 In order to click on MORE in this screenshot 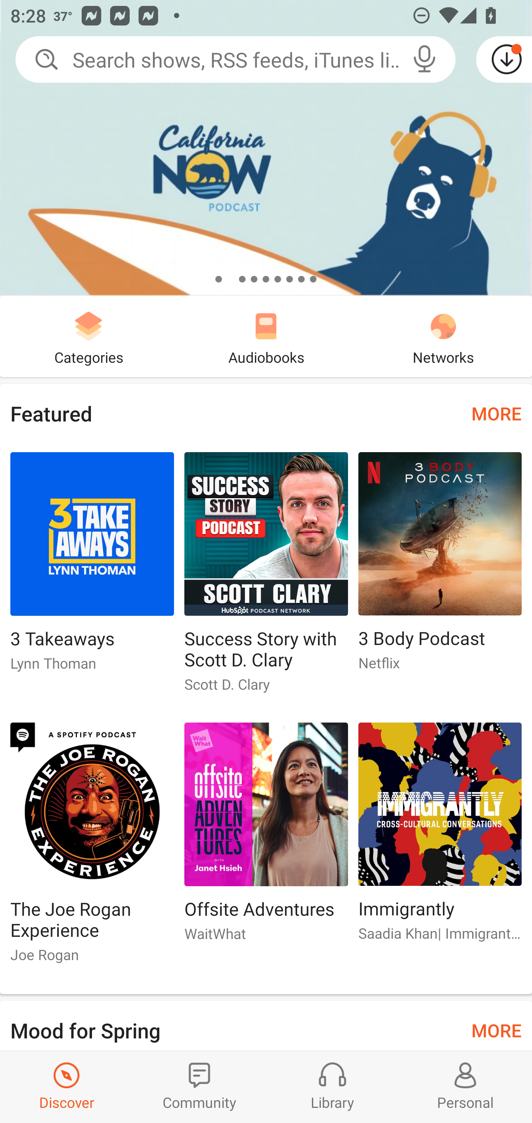, I will do `click(497, 413)`.